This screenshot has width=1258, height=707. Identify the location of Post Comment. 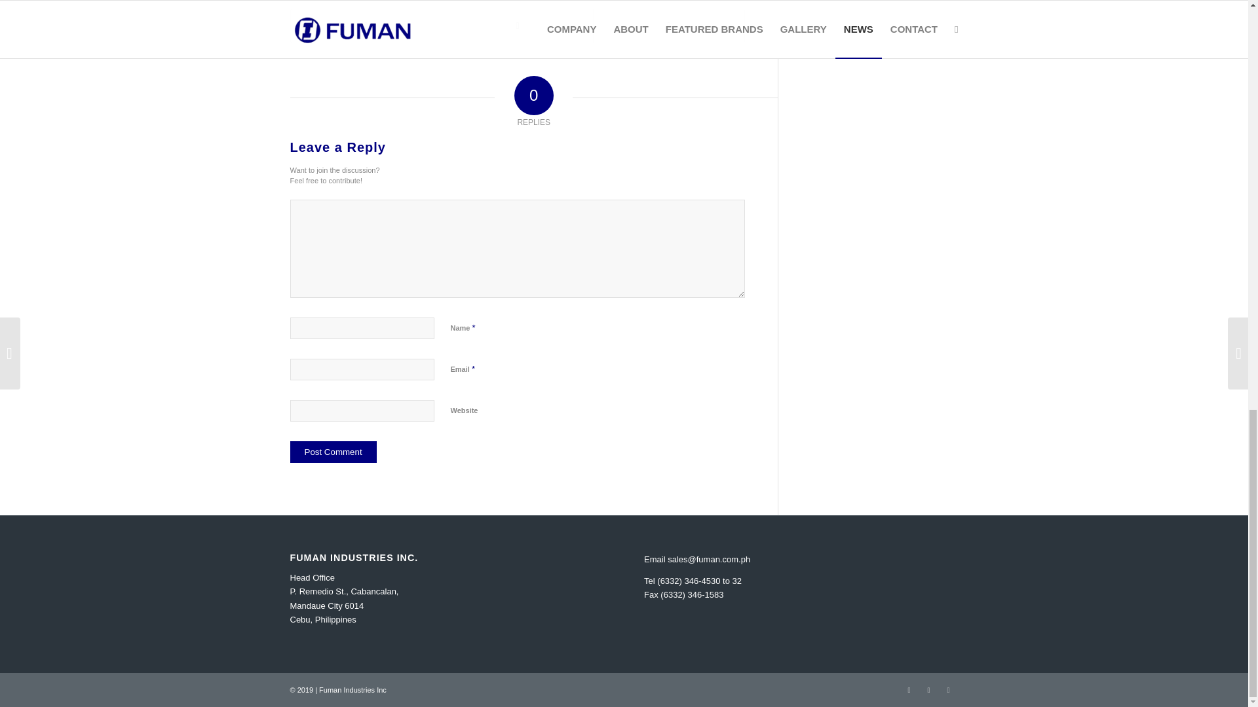
(333, 452).